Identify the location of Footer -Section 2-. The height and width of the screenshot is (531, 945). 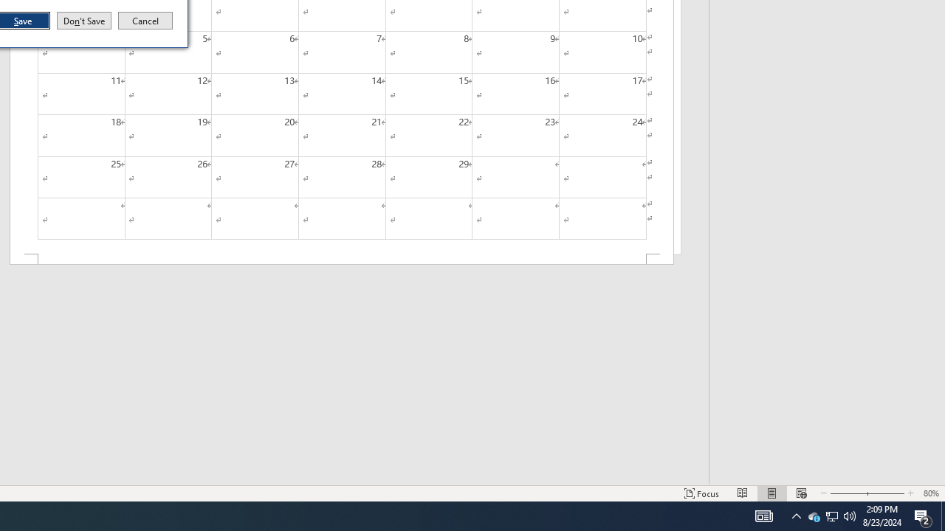
(831, 516).